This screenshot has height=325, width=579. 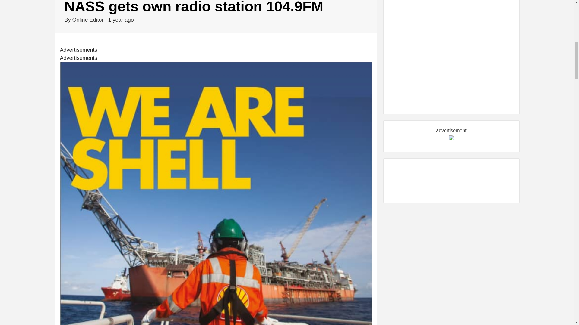 What do you see at coordinates (432, 67) in the screenshot?
I see `Advertisement` at bounding box center [432, 67].